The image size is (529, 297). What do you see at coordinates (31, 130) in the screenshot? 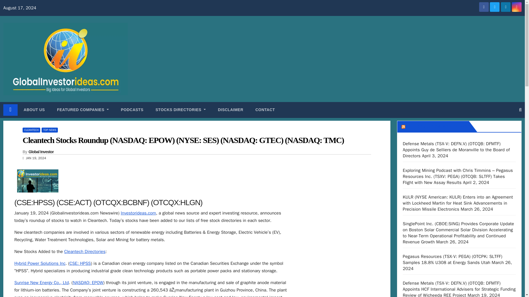
I see `CLEANTECH` at bounding box center [31, 130].